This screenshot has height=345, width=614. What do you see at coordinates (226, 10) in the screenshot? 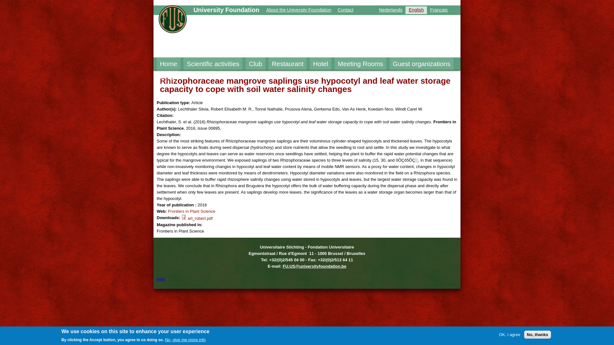
I see `University Foundation` at bounding box center [226, 10].